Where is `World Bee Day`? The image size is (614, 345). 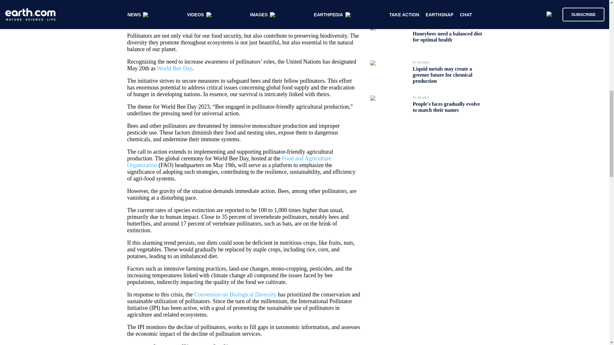 World Bee Day is located at coordinates (175, 68).